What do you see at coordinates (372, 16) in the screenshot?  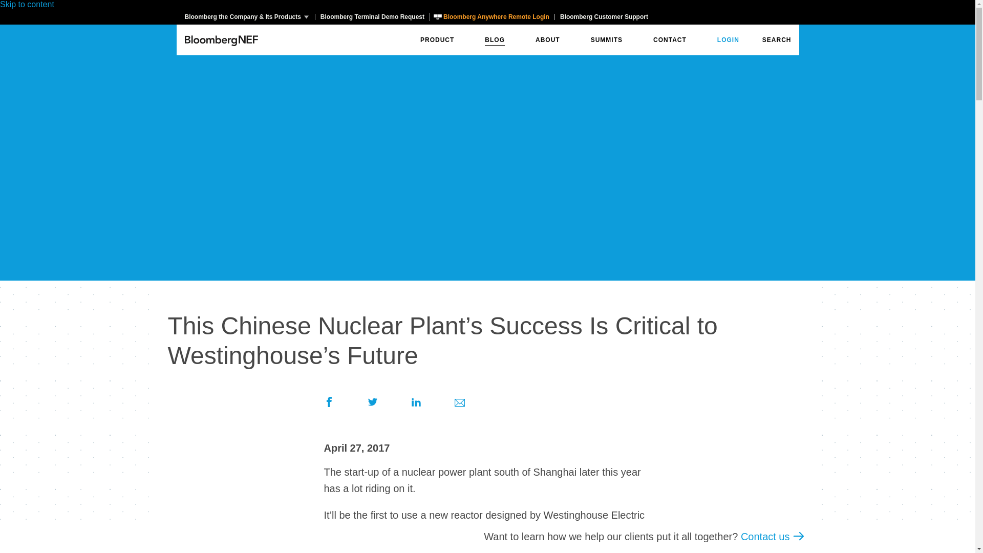 I see `Bloomberg Terminal Demo Request` at bounding box center [372, 16].